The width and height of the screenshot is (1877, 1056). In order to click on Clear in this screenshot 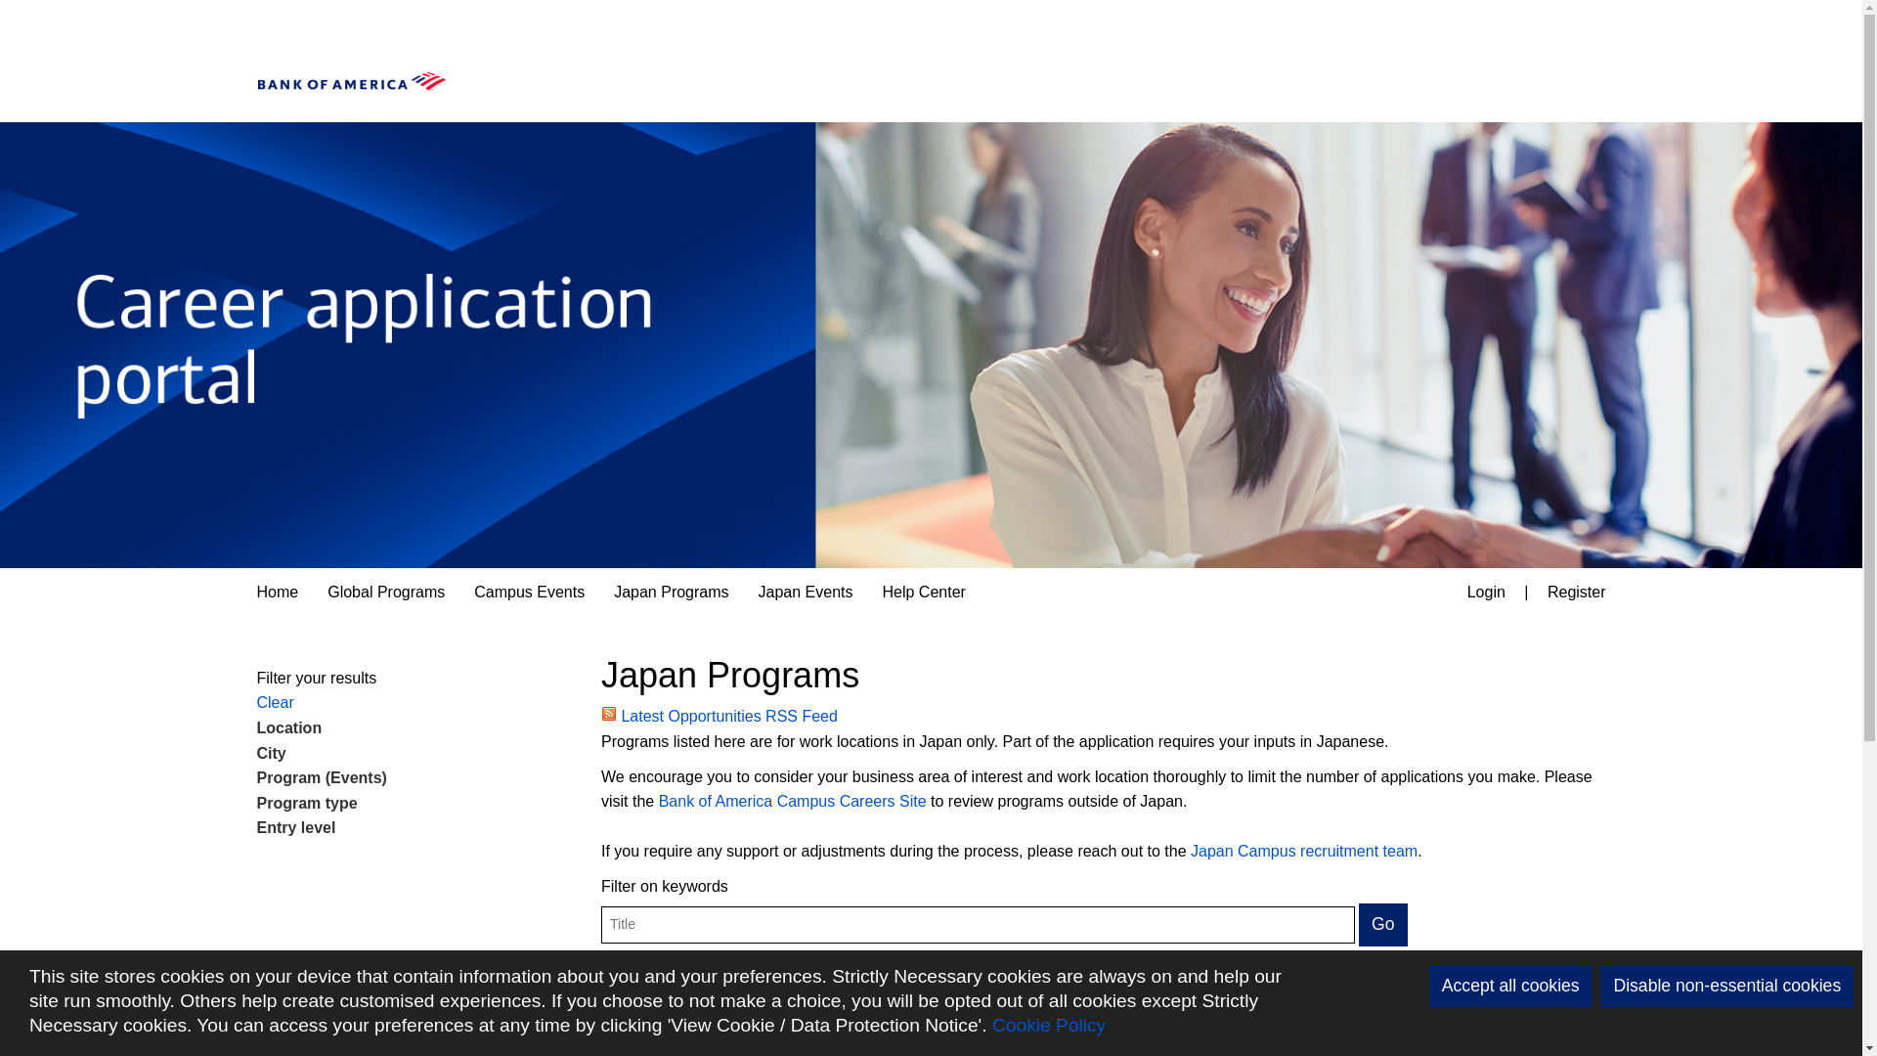, I will do `click(274, 702)`.